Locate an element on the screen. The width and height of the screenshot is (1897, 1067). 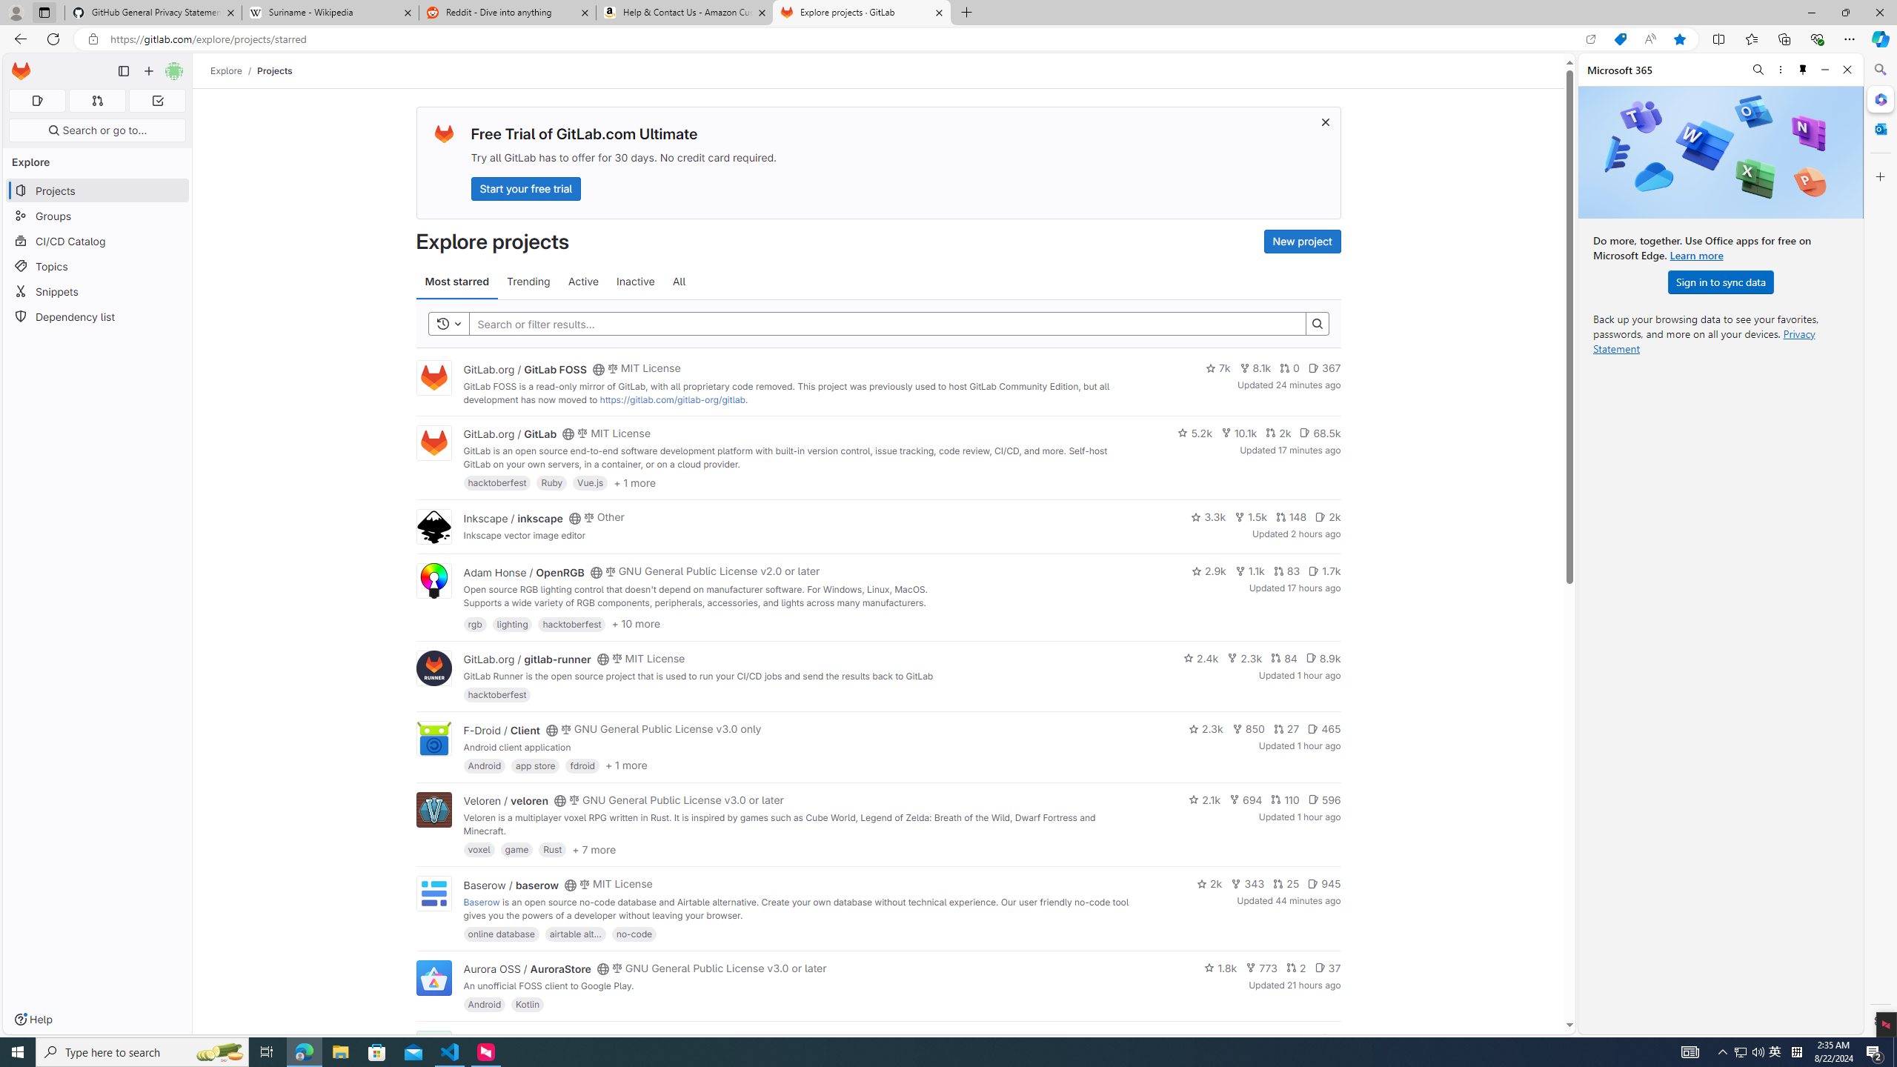
Merge requests 0 is located at coordinates (96, 101).